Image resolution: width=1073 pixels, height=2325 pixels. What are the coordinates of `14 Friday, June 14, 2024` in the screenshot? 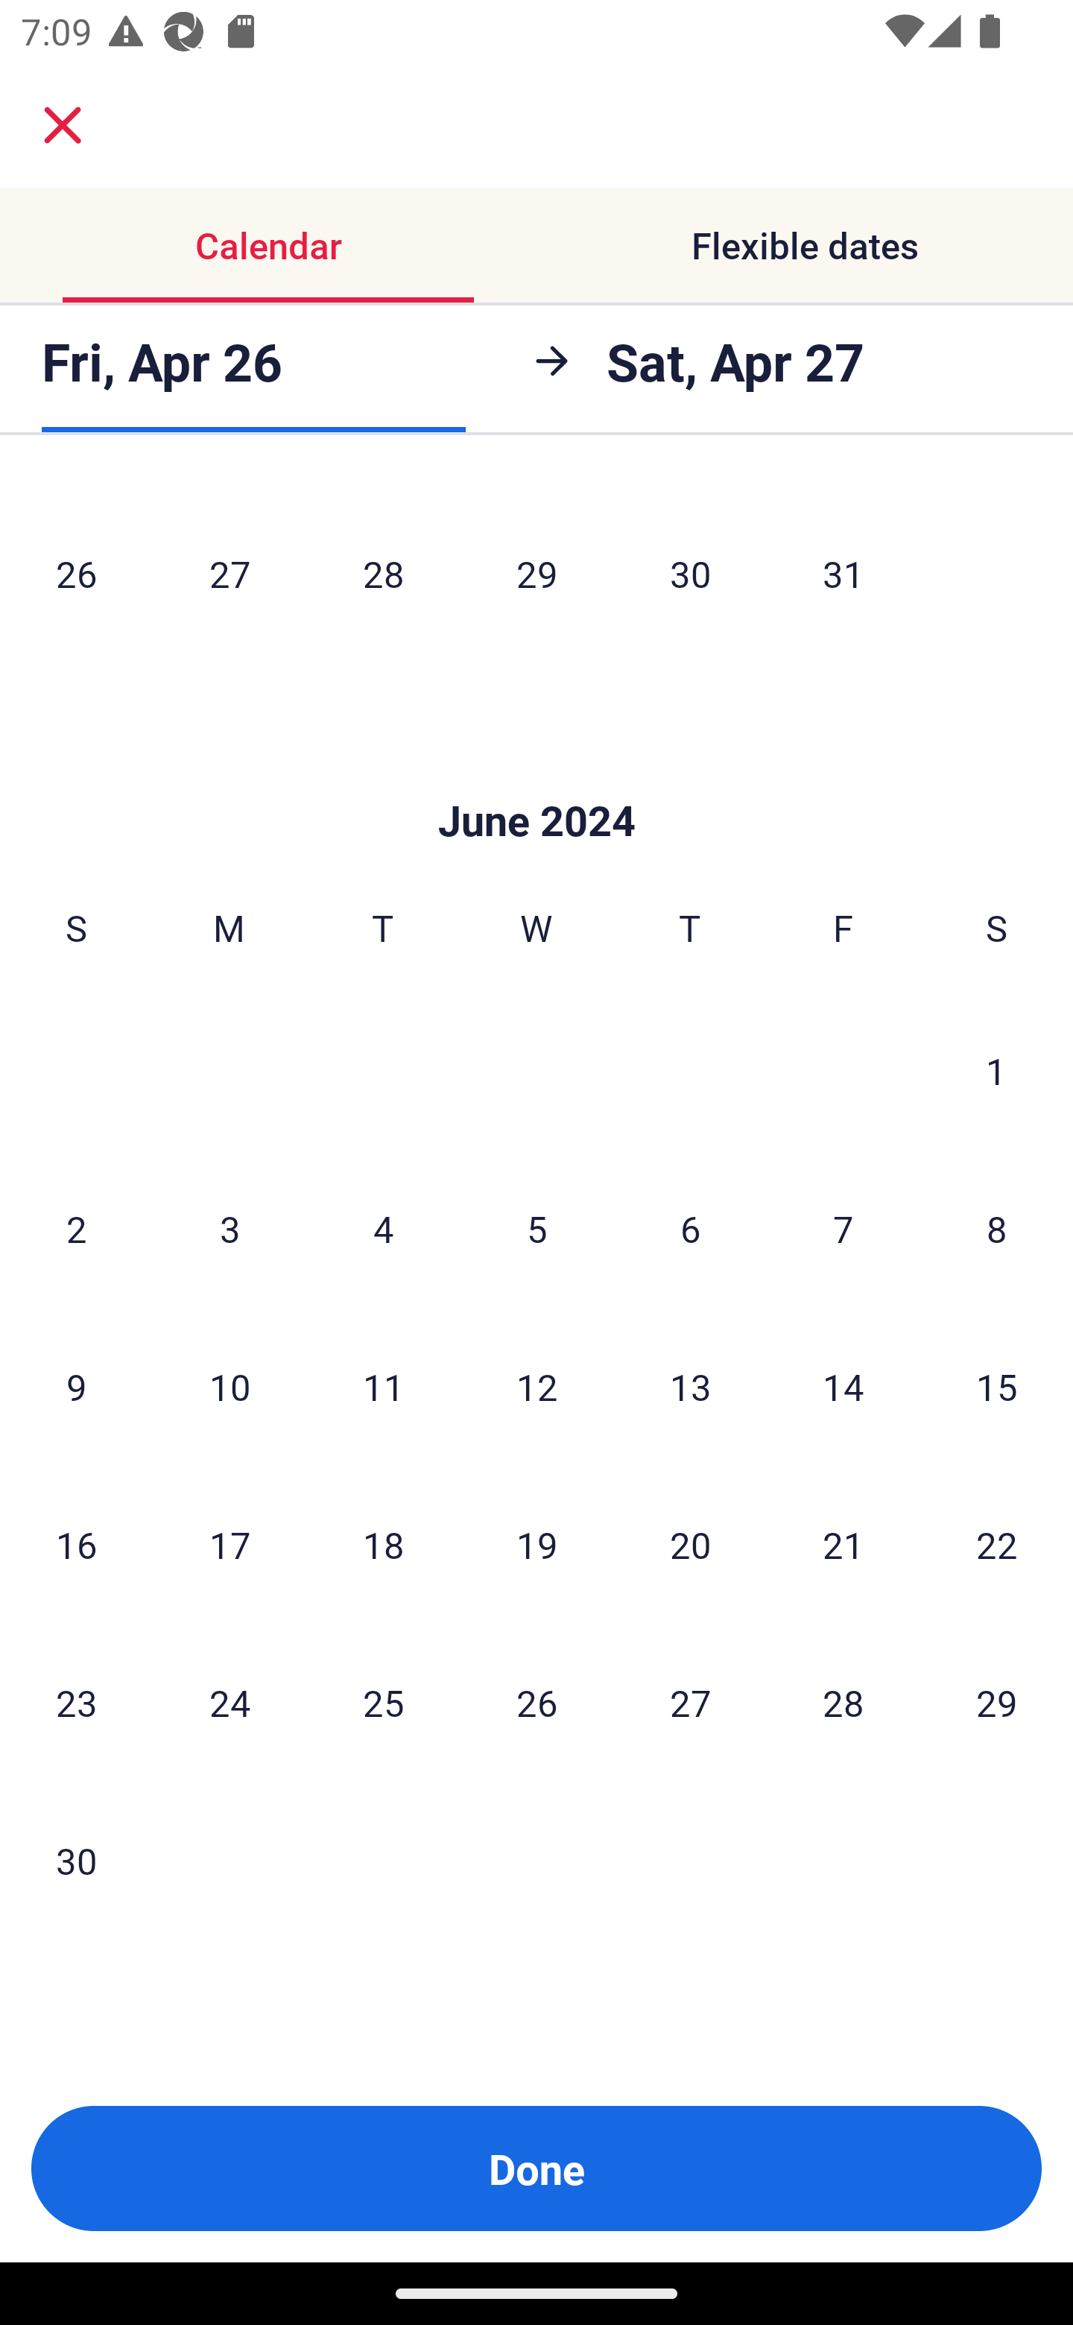 It's located at (843, 1385).